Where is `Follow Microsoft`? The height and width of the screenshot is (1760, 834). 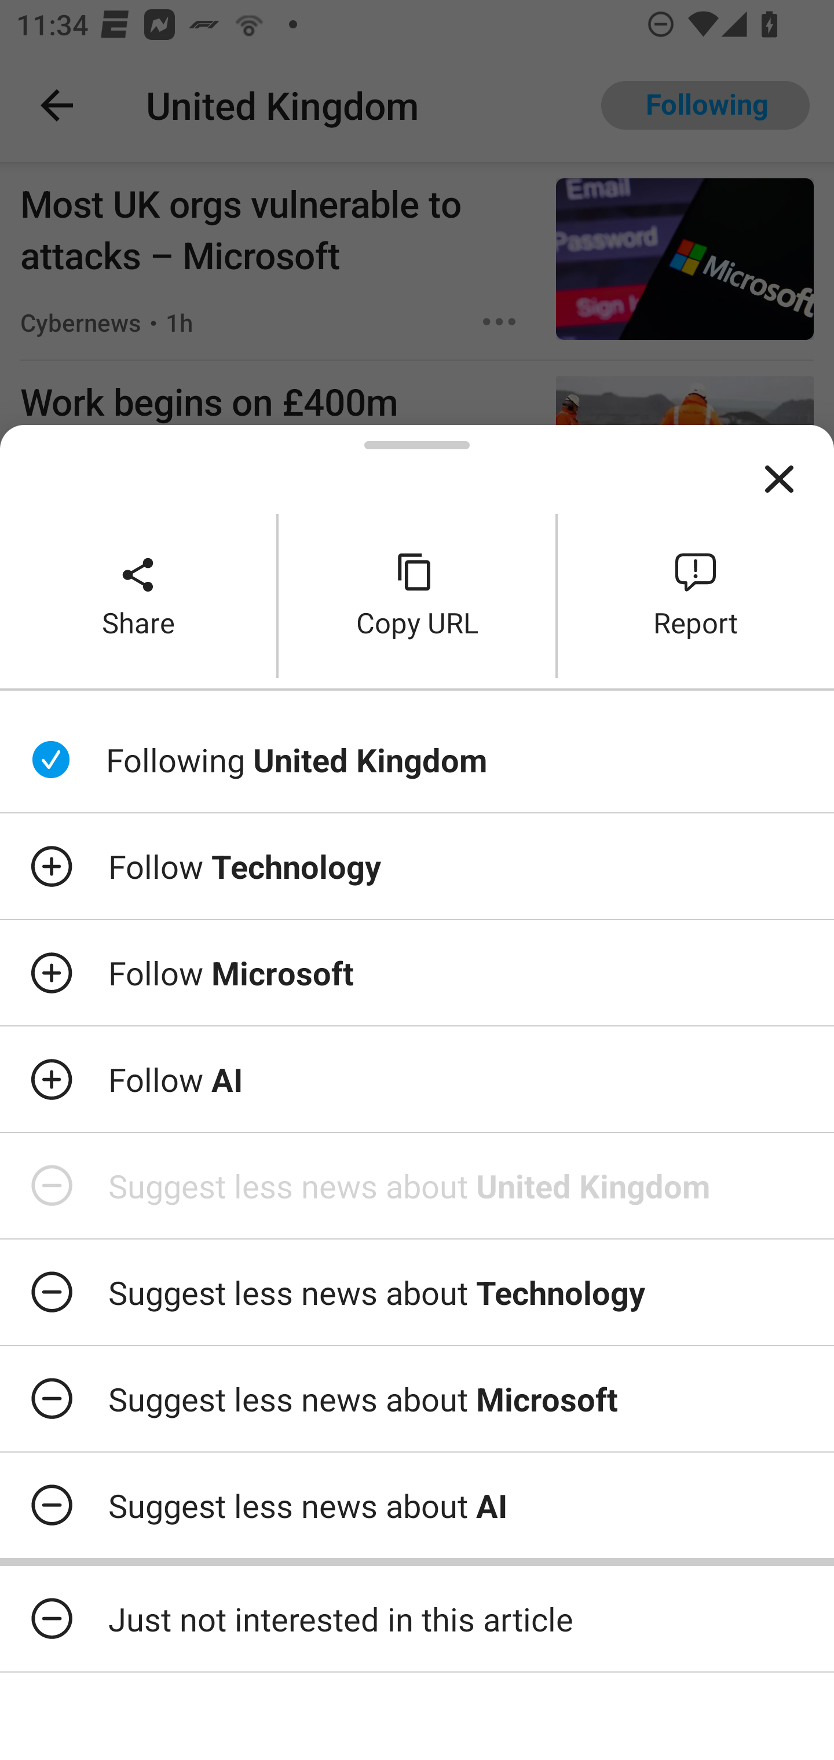 Follow Microsoft is located at coordinates (417, 973).